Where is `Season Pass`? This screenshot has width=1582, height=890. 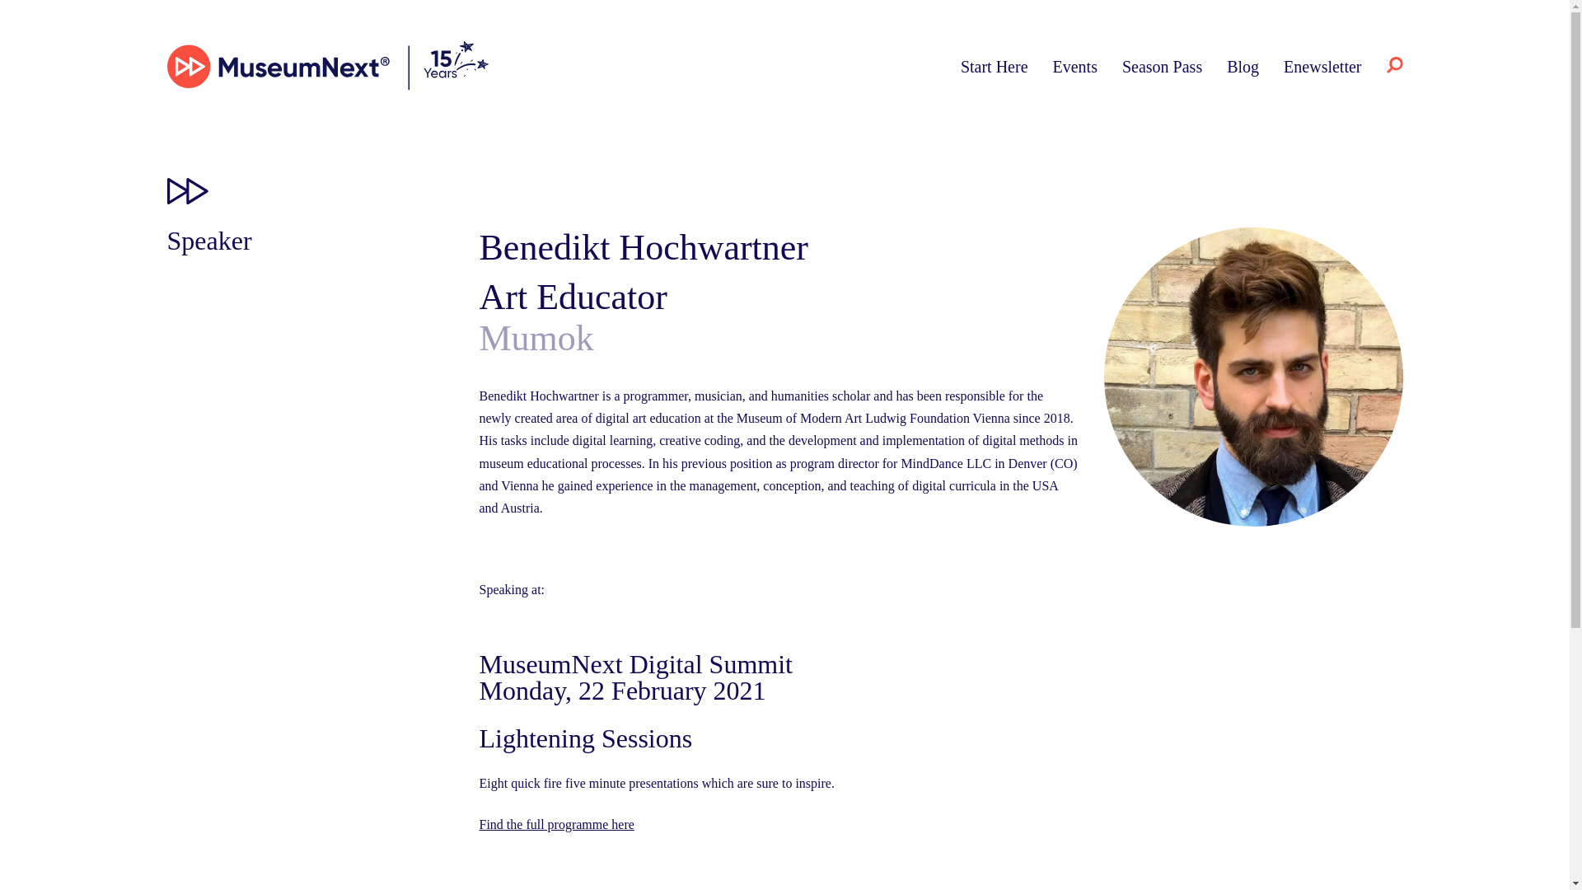
Season Pass is located at coordinates (1162, 66).